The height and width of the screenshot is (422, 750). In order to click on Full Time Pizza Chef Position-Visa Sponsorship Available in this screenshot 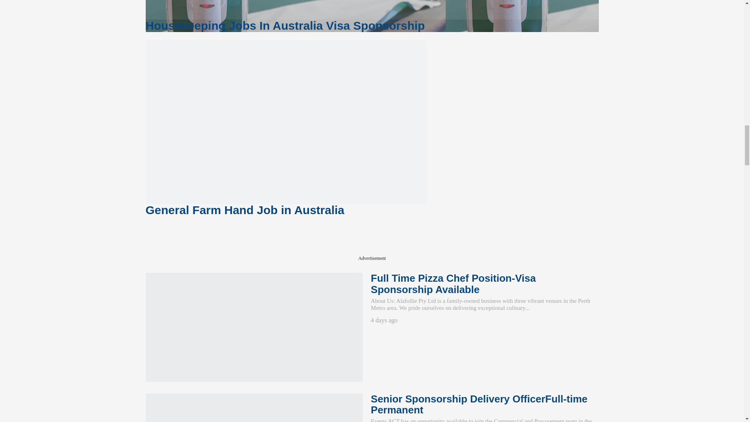, I will do `click(254, 327)`.